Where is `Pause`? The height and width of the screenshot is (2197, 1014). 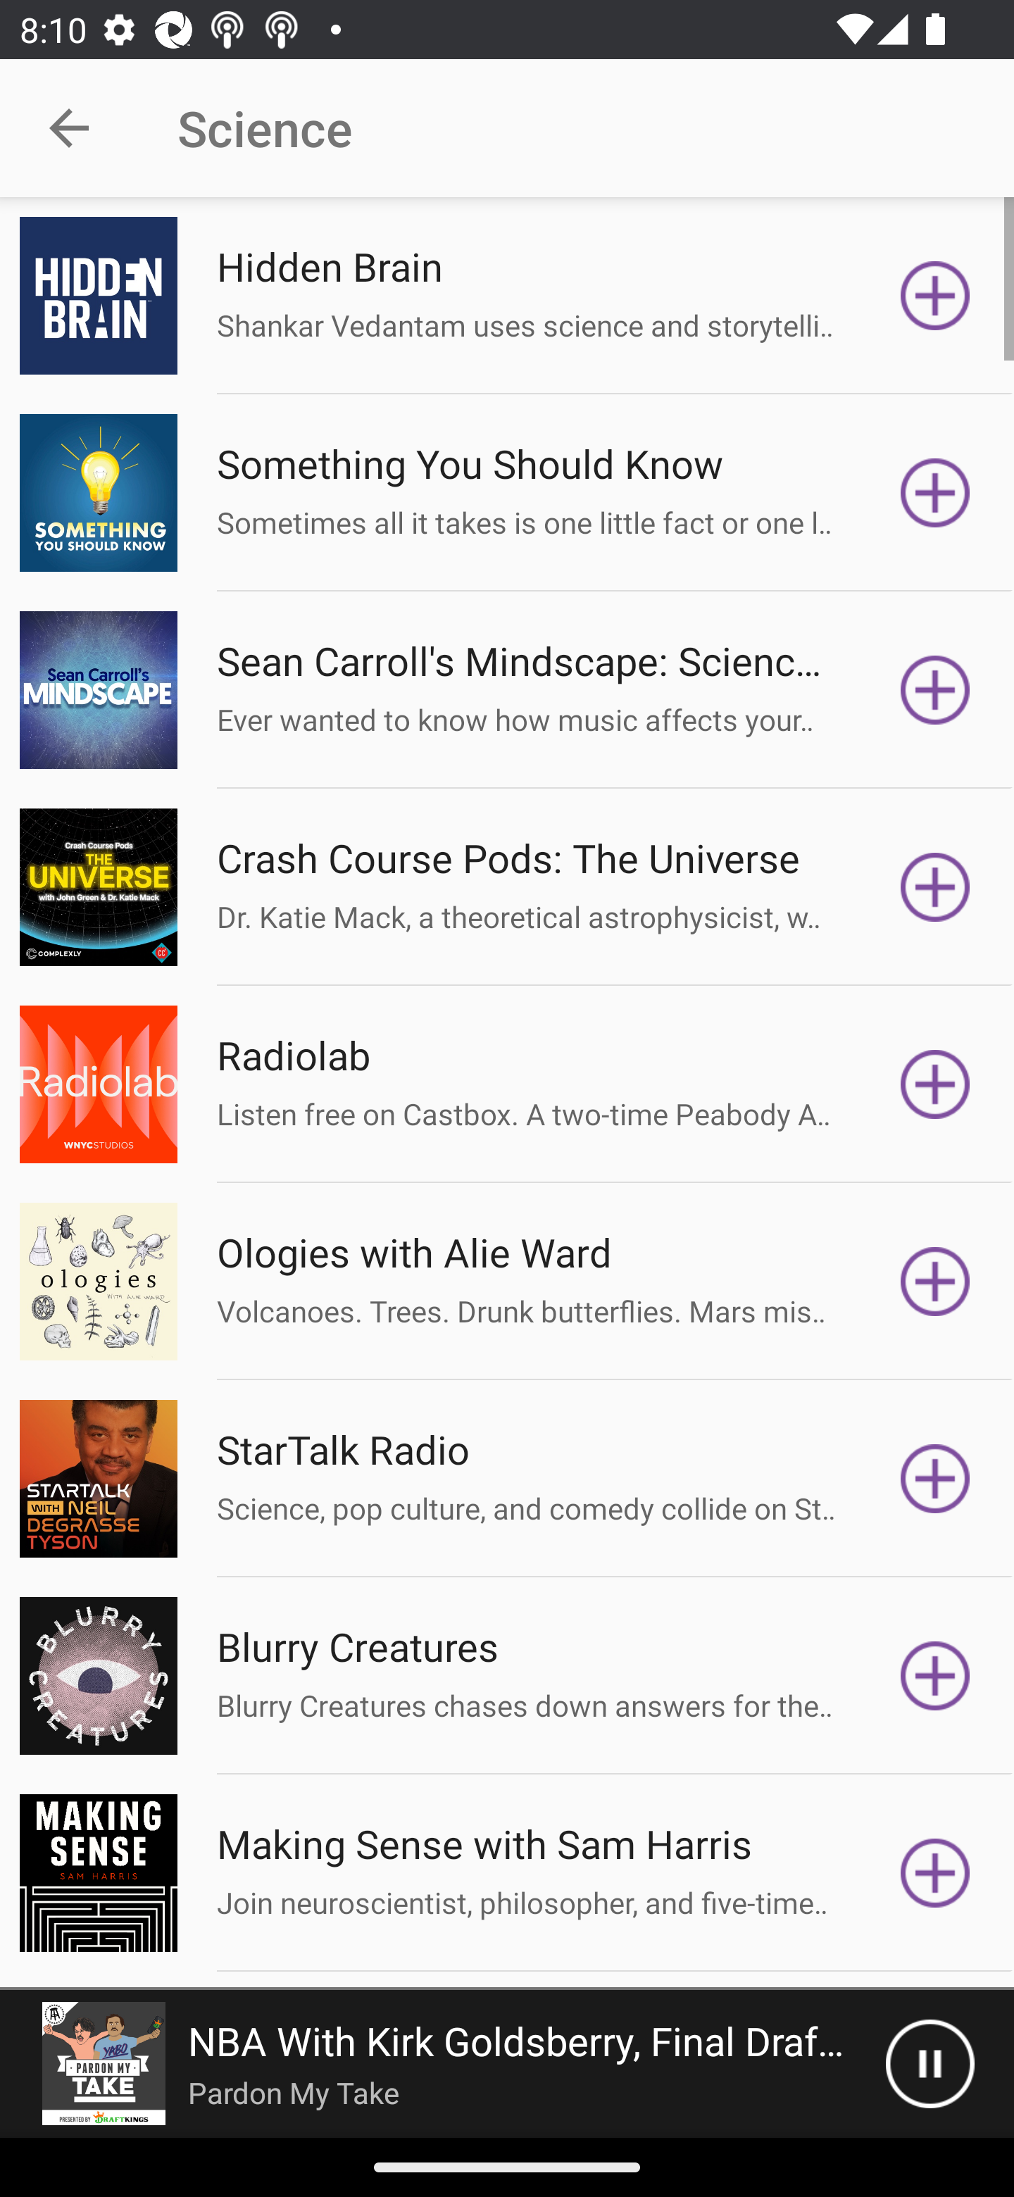
Pause is located at coordinates (930, 2064).